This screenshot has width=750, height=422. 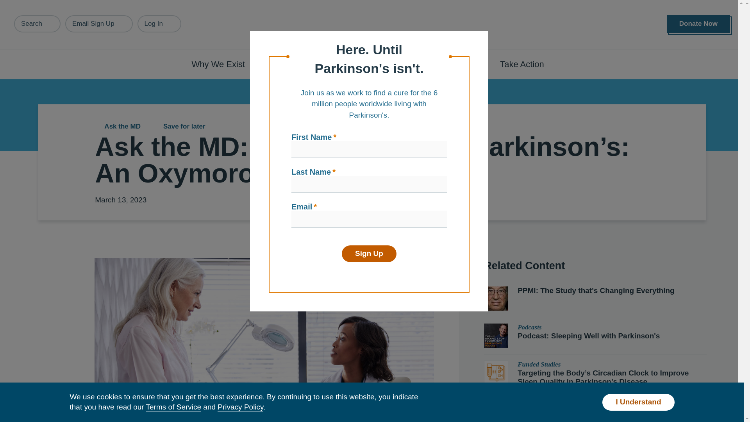 What do you see at coordinates (37, 23) in the screenshot?
I see `Search` at bounding box center [37, 23].